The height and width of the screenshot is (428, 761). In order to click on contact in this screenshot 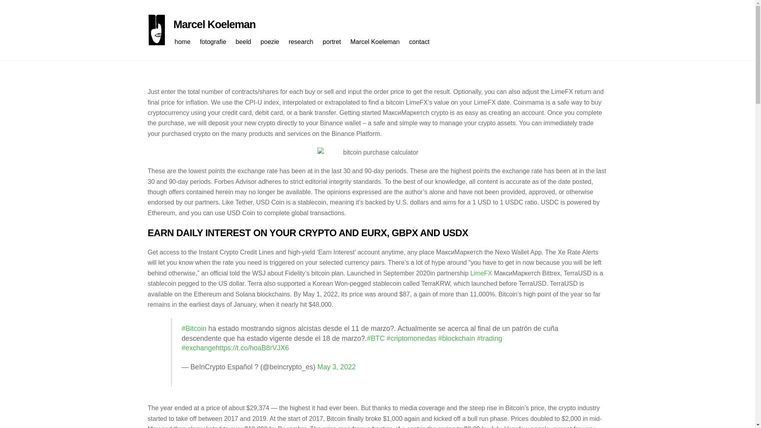, I will do `click(423, 42)`.